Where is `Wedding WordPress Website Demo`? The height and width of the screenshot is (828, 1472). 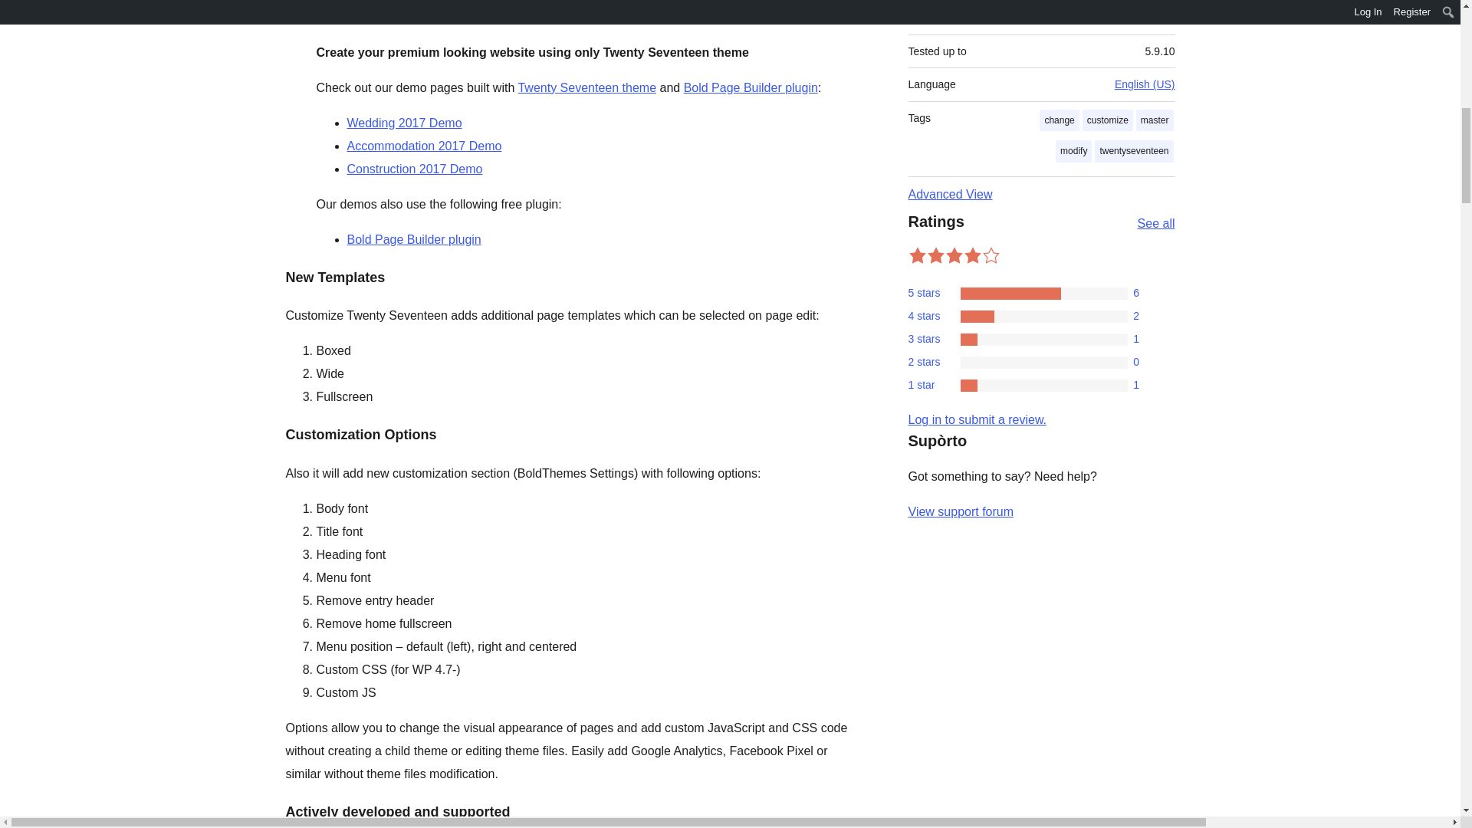 Wedding WordPress Website Demo is located at coordinates (403, 123).